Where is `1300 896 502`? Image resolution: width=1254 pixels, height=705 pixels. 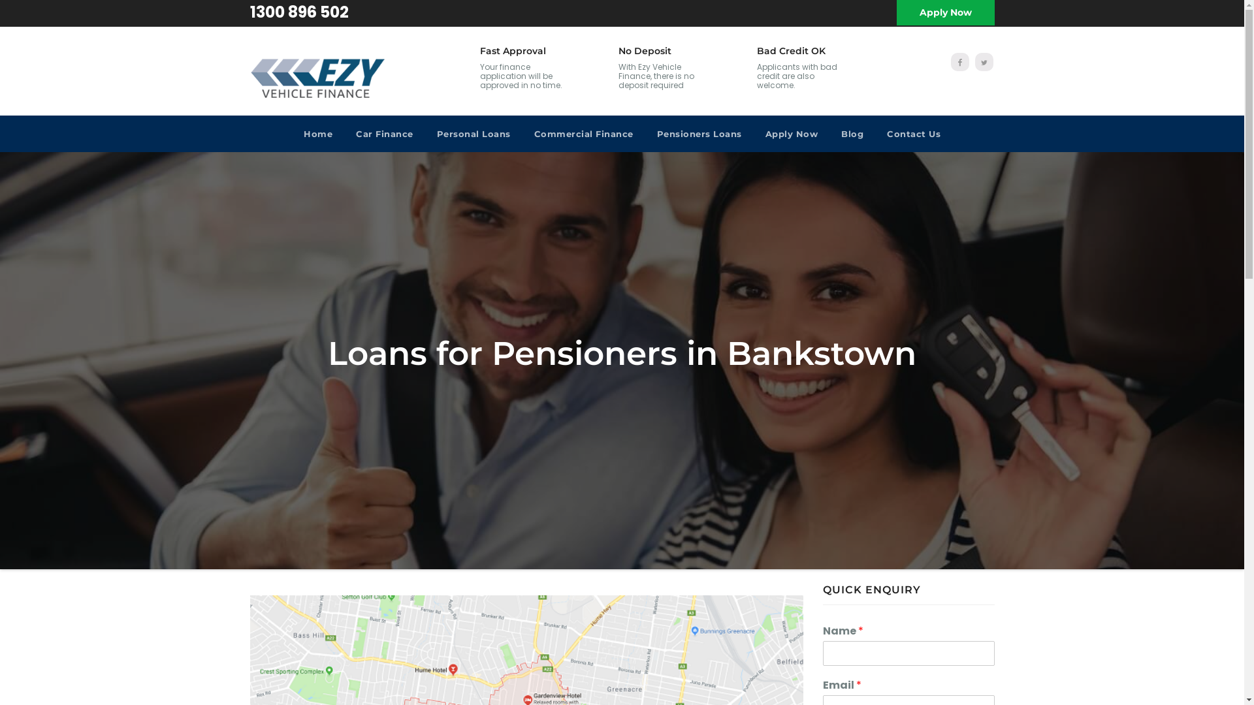
1300 896 502 is located at coordinates (299, 12).